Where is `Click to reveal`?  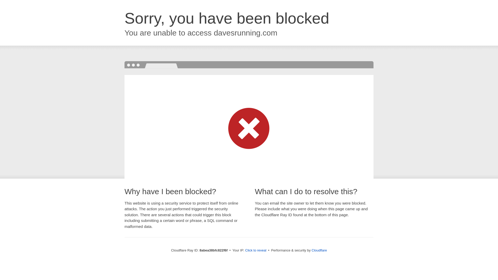 Click to reveal is located at coordinates (256, 250).